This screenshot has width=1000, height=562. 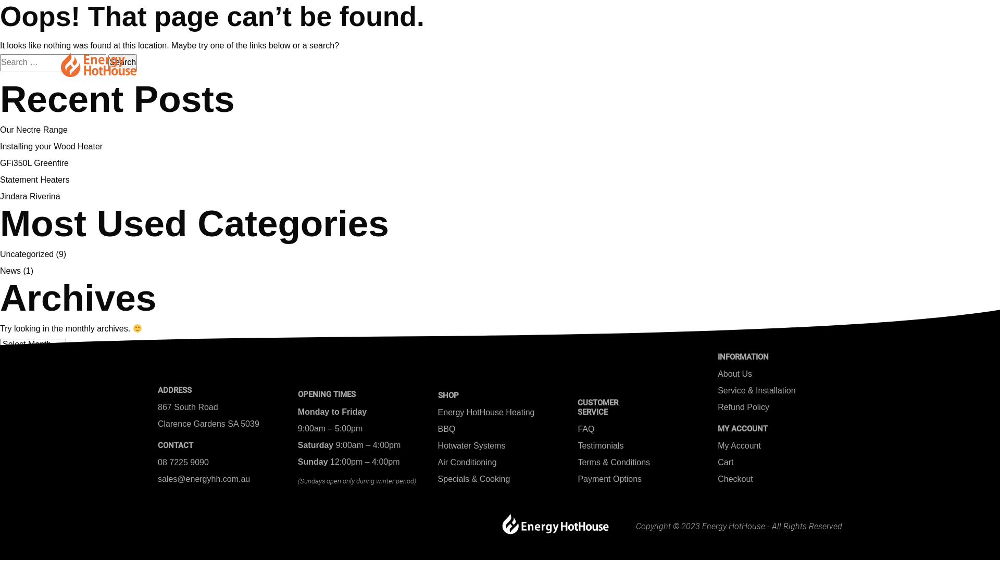 What do you see at coordinates (772, 19) in the screenshot?
I see `+61 (08) 7225 9090` at bounding box center [772, 19].